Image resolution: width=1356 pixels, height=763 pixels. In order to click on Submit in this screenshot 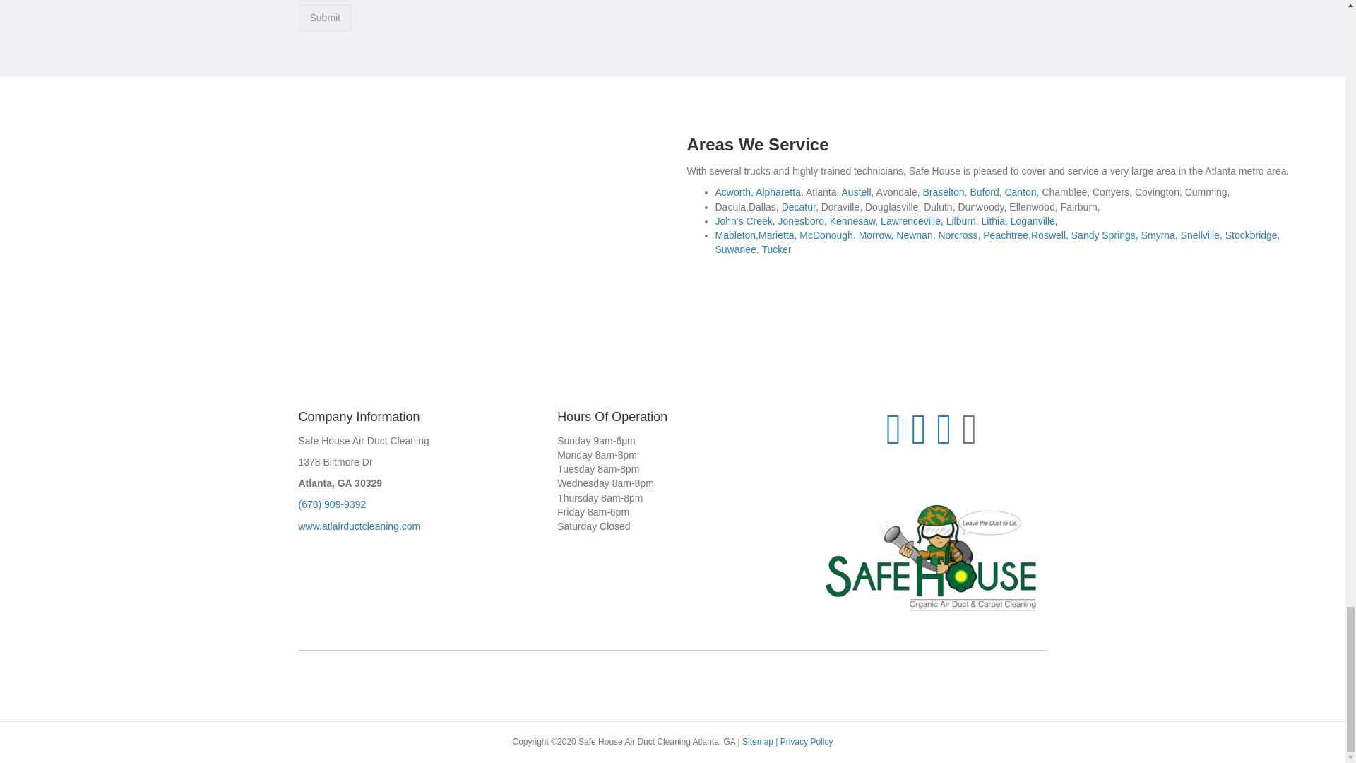, I will do `click(325, 18)`.